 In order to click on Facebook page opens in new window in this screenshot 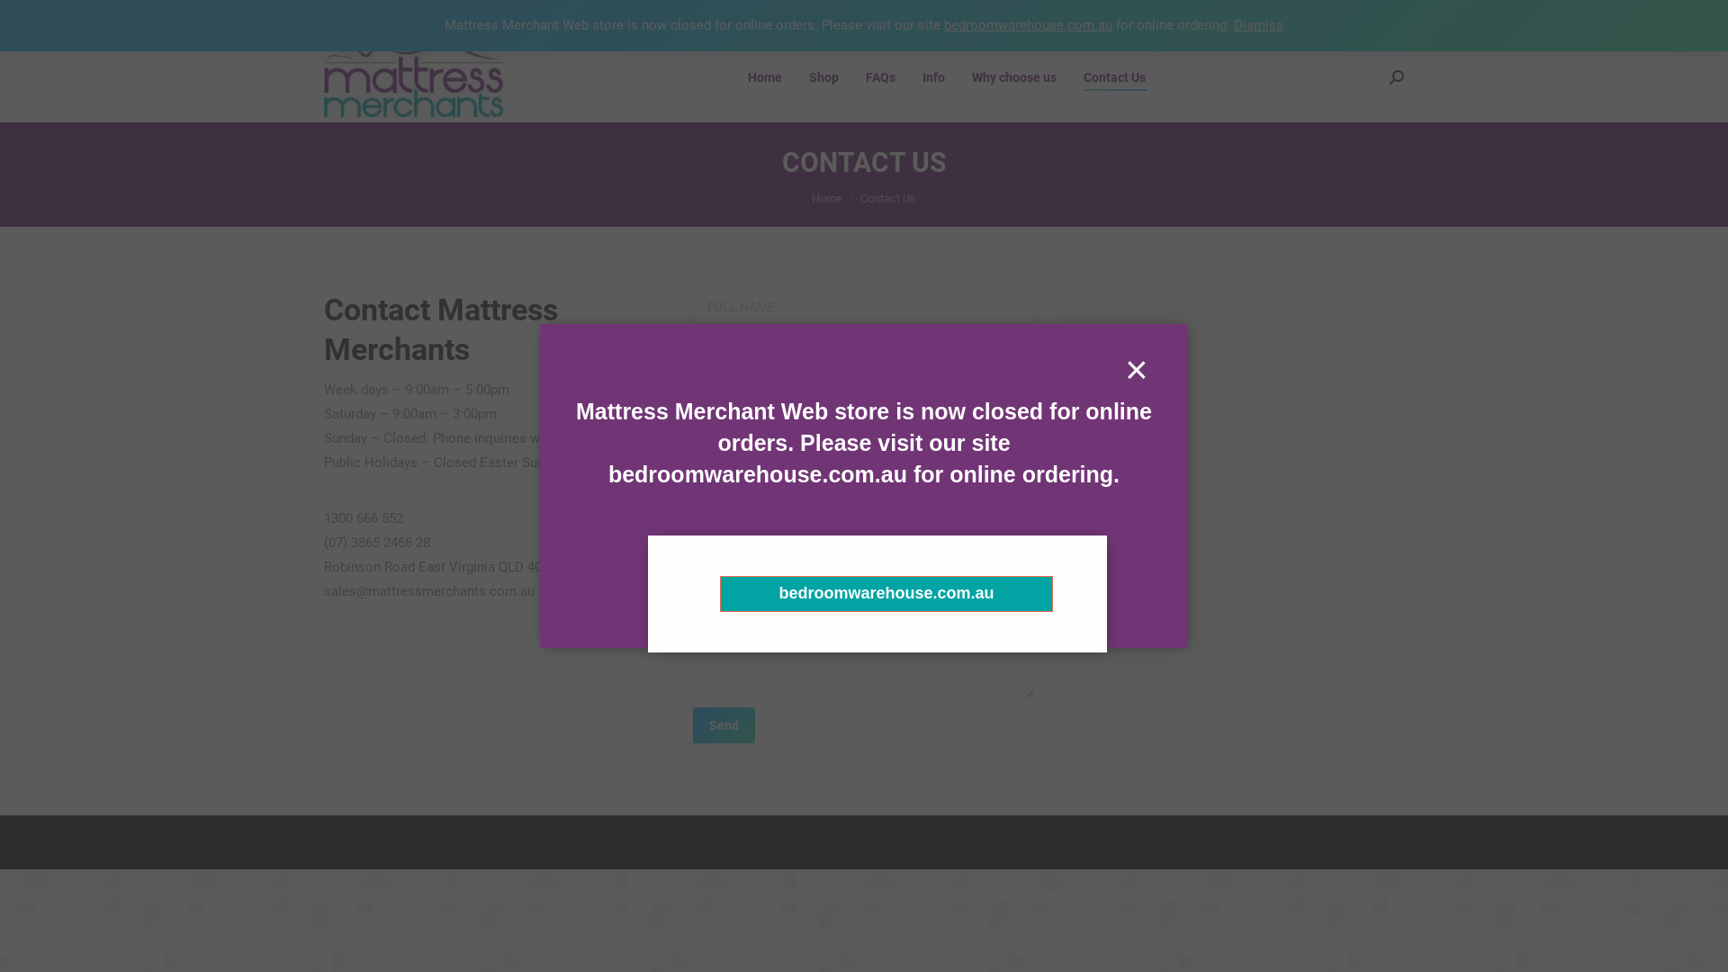, I will do `click(1392, 16)`.